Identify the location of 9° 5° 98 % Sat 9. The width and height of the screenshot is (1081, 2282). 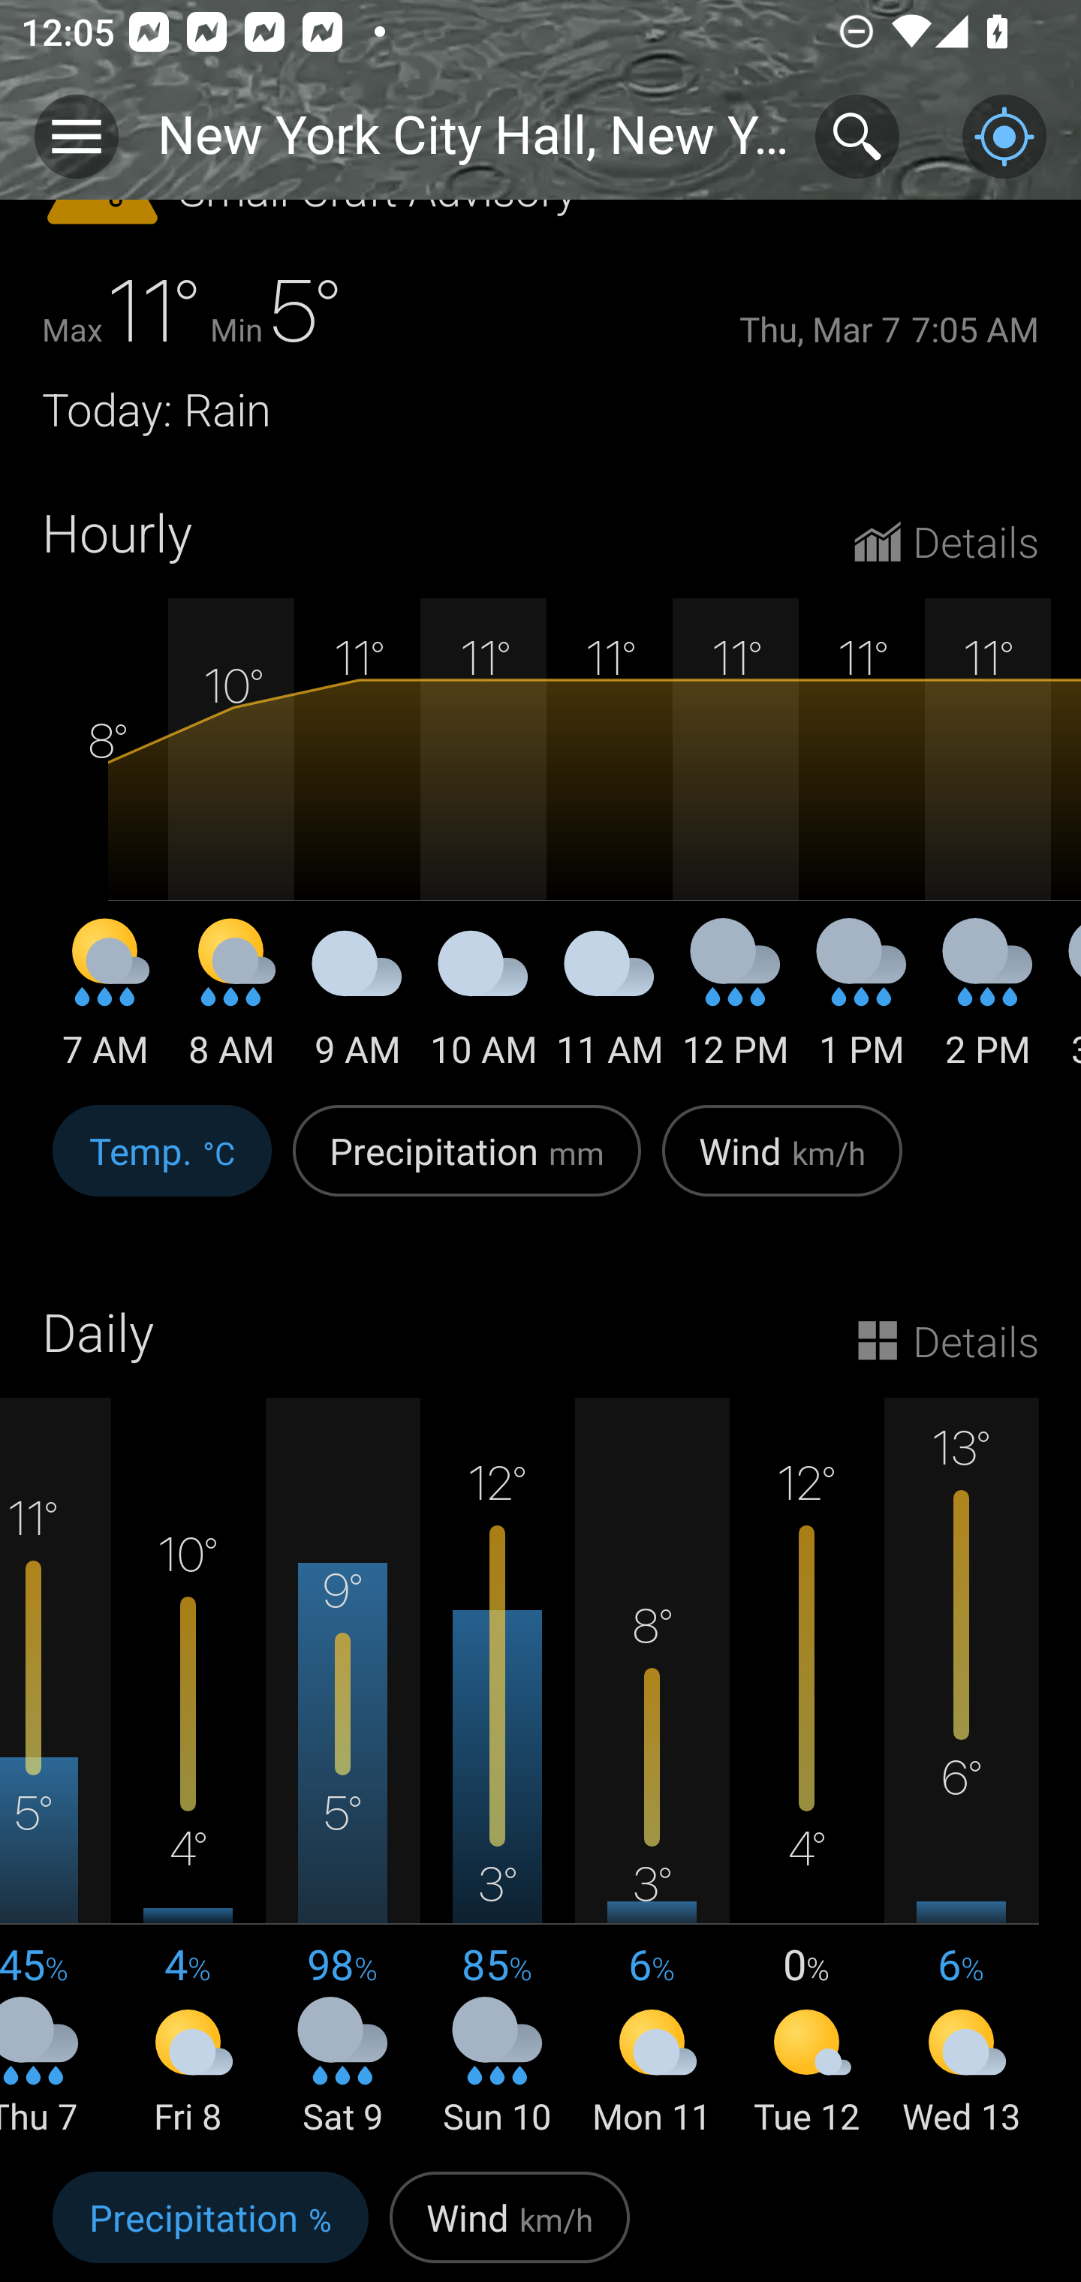
(343, 1769).